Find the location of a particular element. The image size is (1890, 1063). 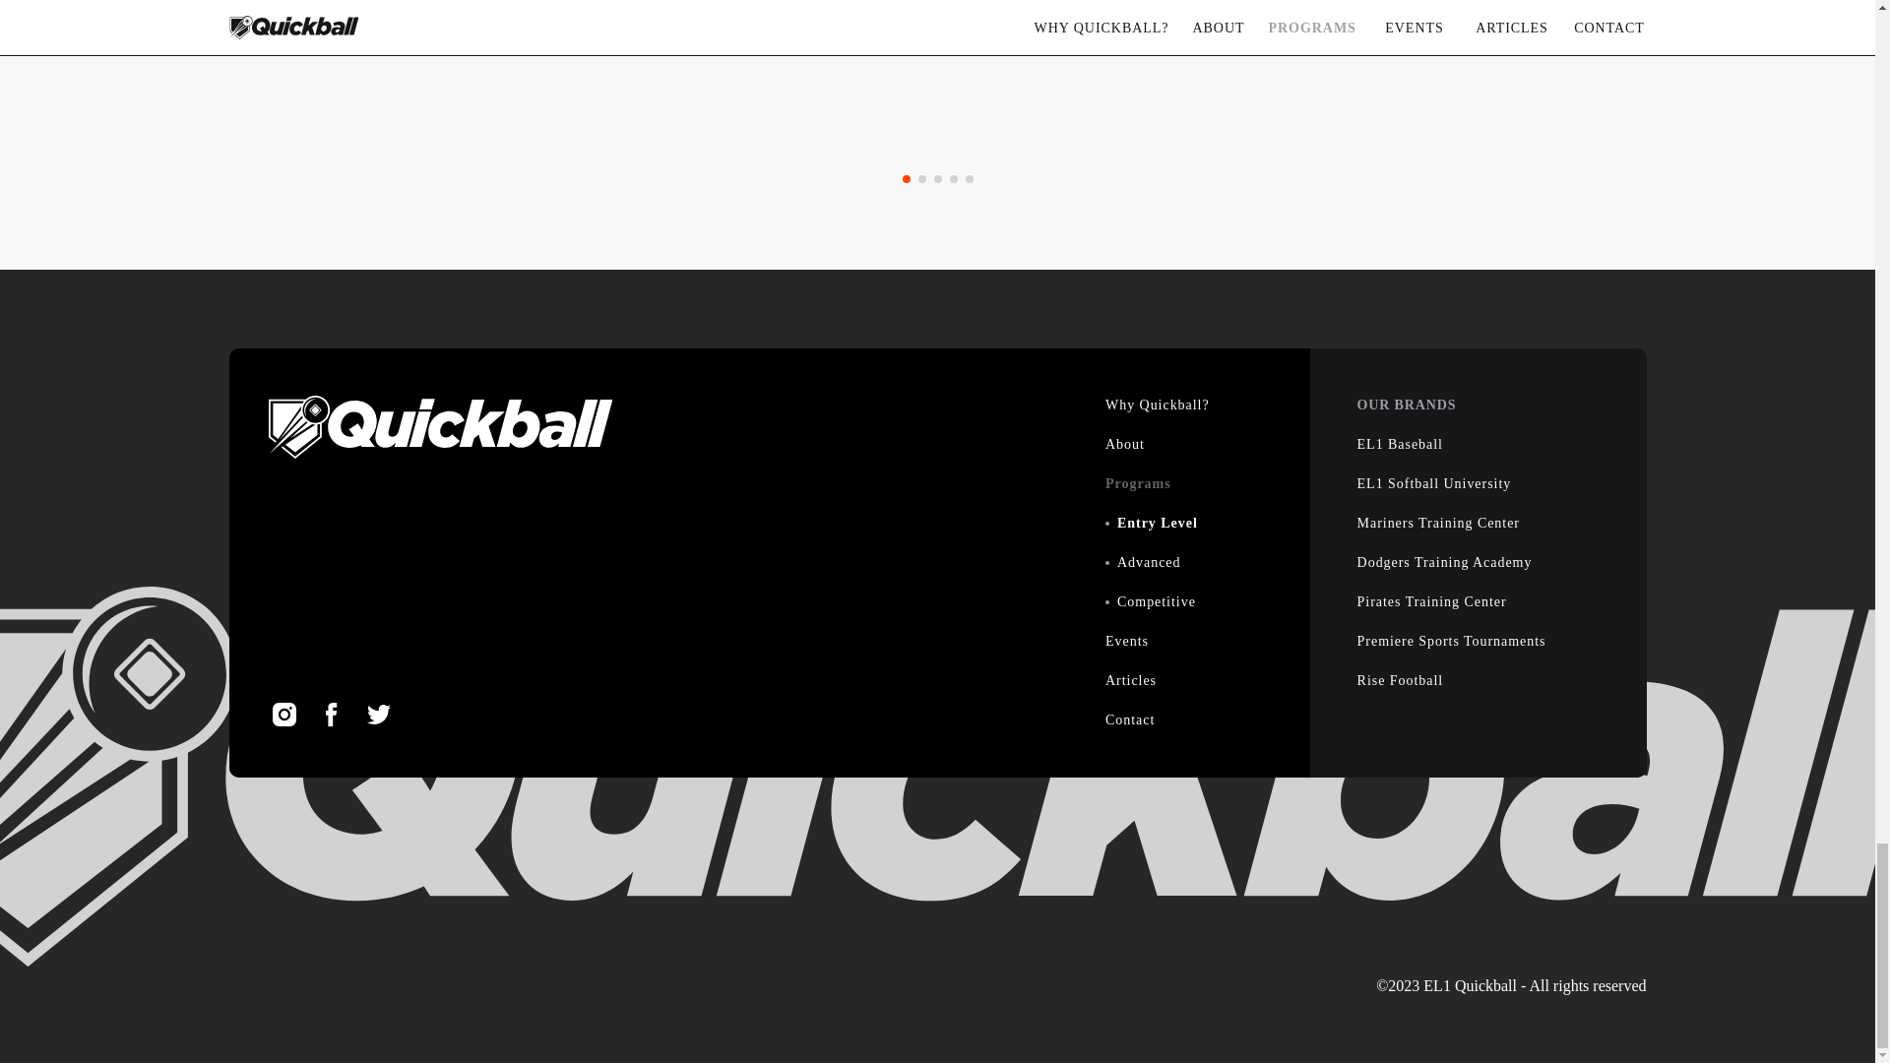

Dodgers Training Academy is located at coordinates (1445, 563).